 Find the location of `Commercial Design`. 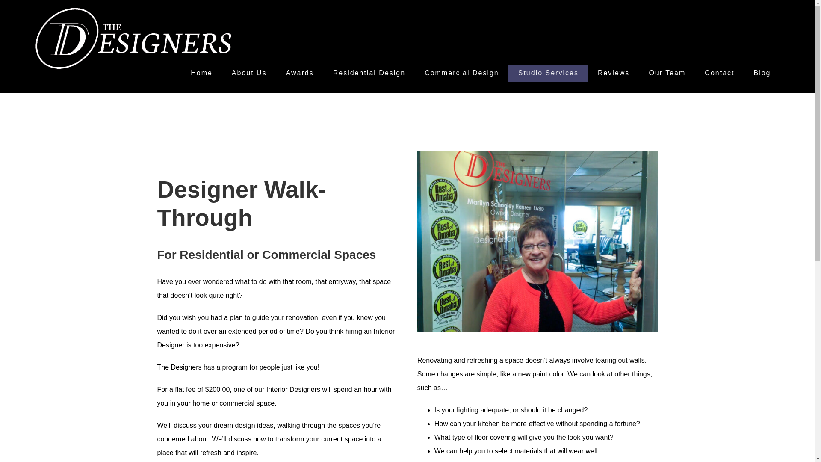

Commercial Design is located at coordinates (462, 73).